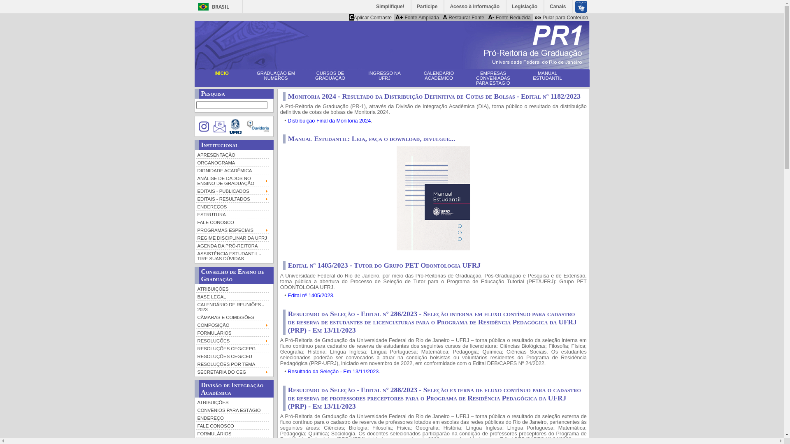 The height and width of the screenshot is (444, 790). I want to click on ORGANOGRAMA, so click(232, 162).